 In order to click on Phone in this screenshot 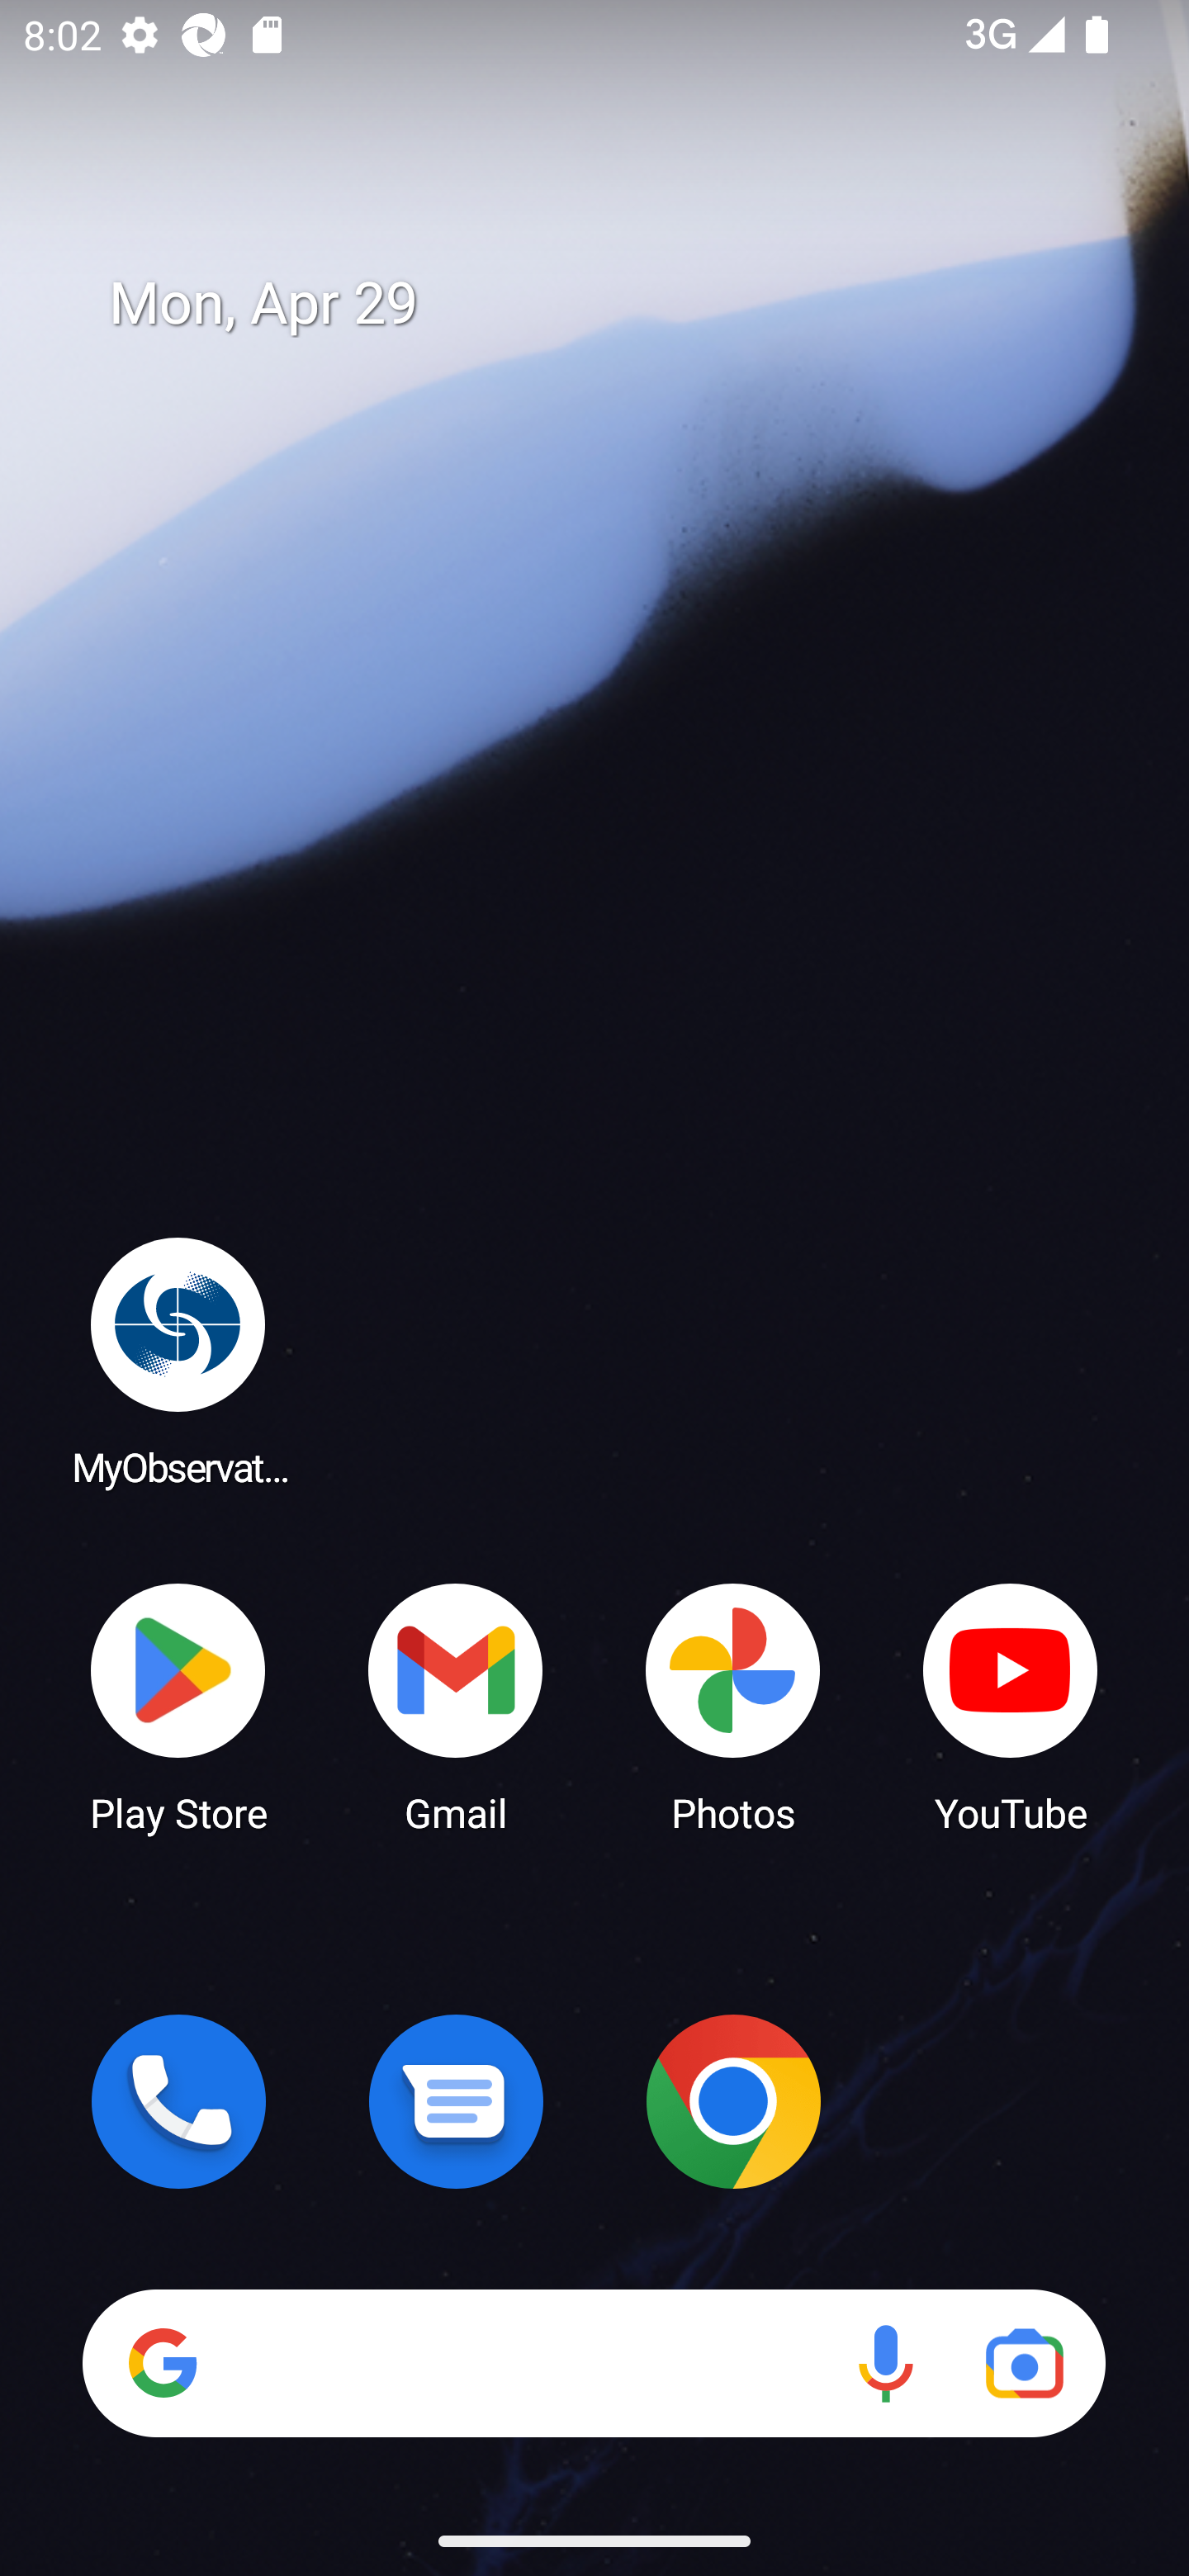, I will do `click(178, 2101)`.